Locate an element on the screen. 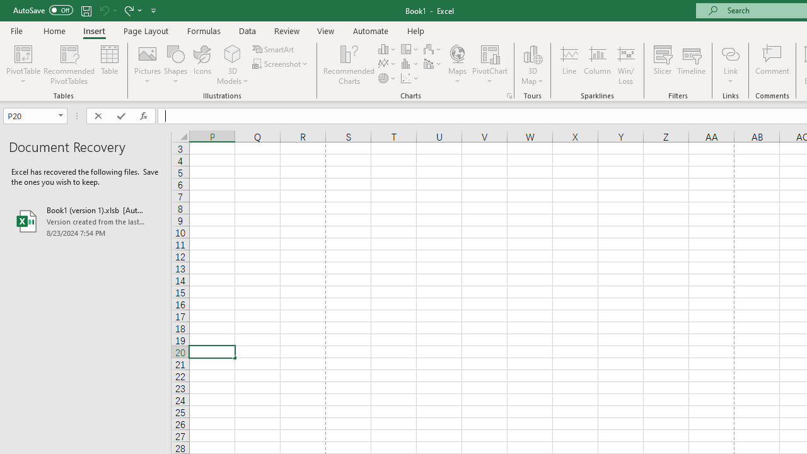 Image resolution: width=807 pixels, height=454 pixels. Insert Line or Area Chart is located at coordinates (387, 64).